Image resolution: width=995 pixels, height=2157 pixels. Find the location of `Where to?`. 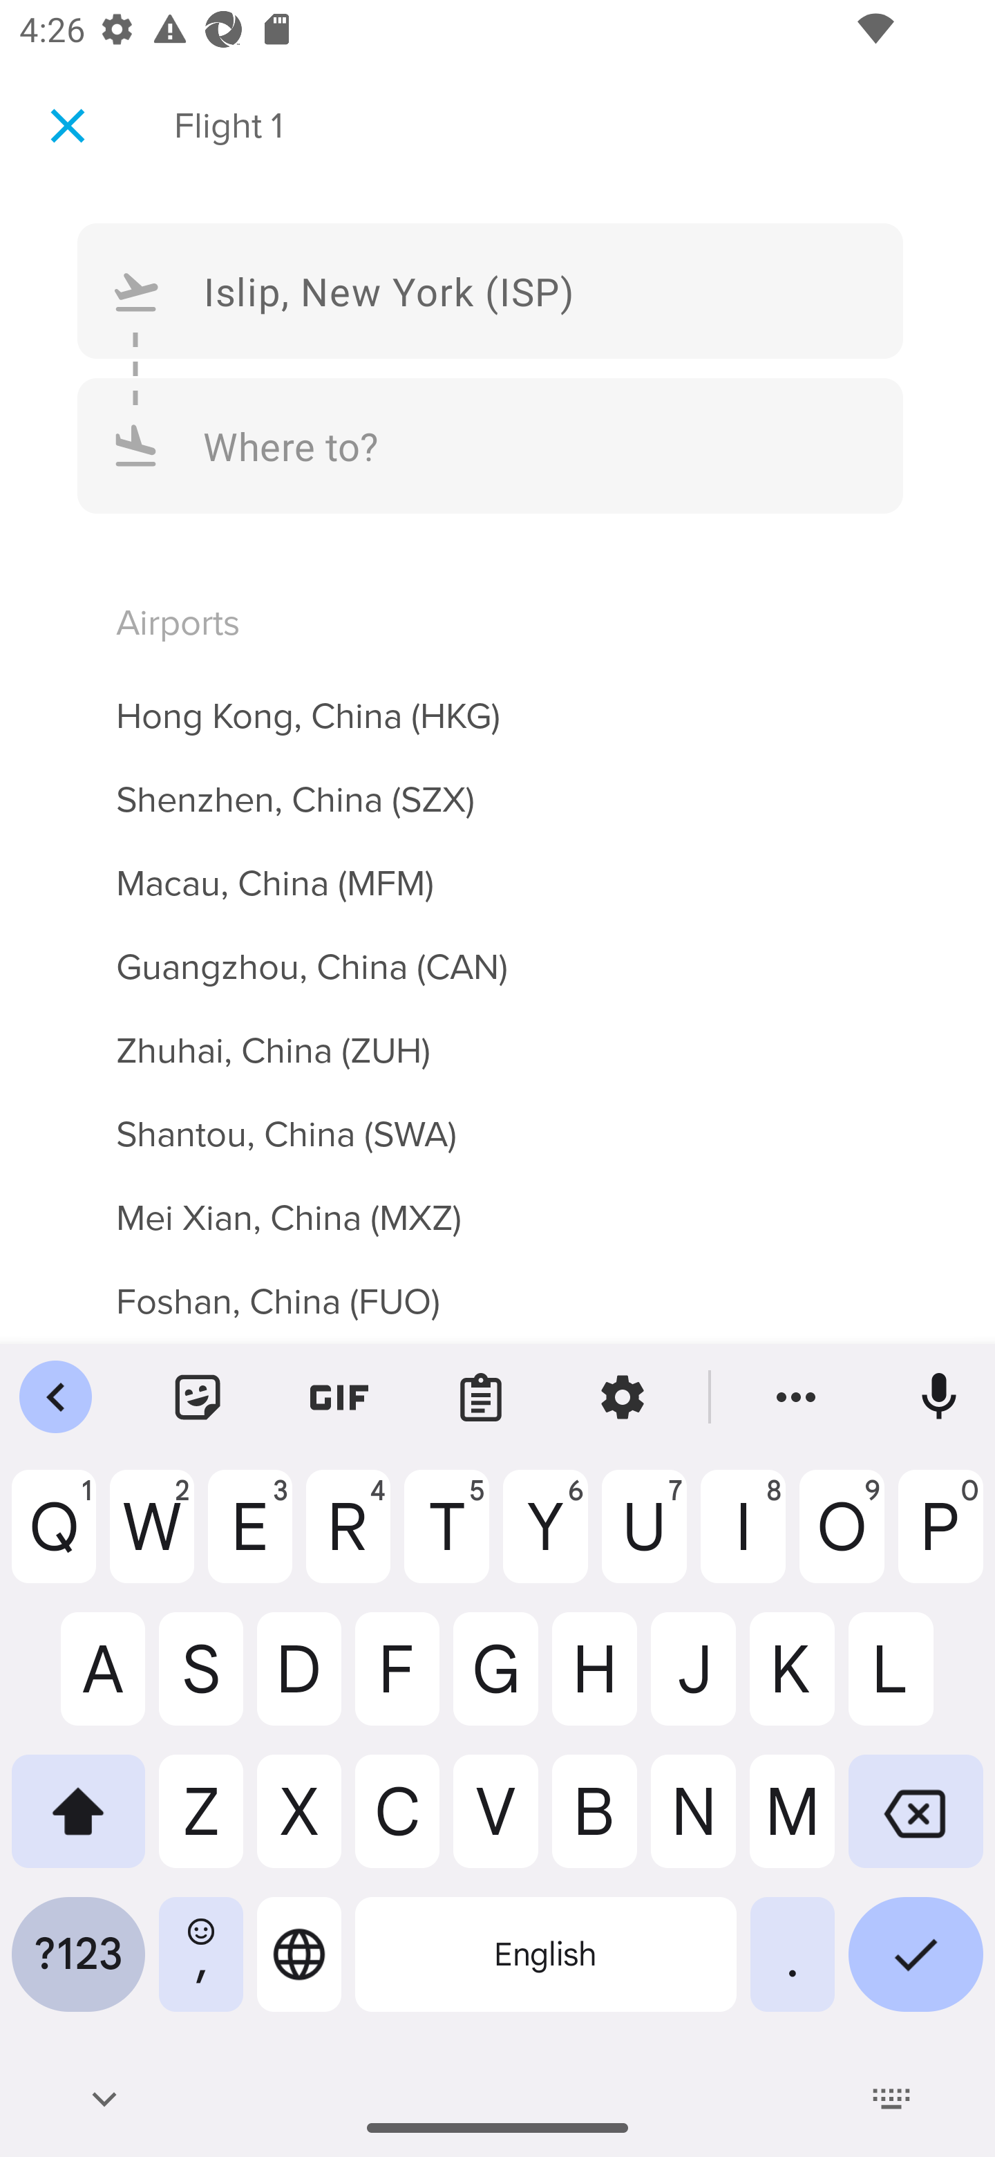

Where to? is located at coordinates (491, 445).